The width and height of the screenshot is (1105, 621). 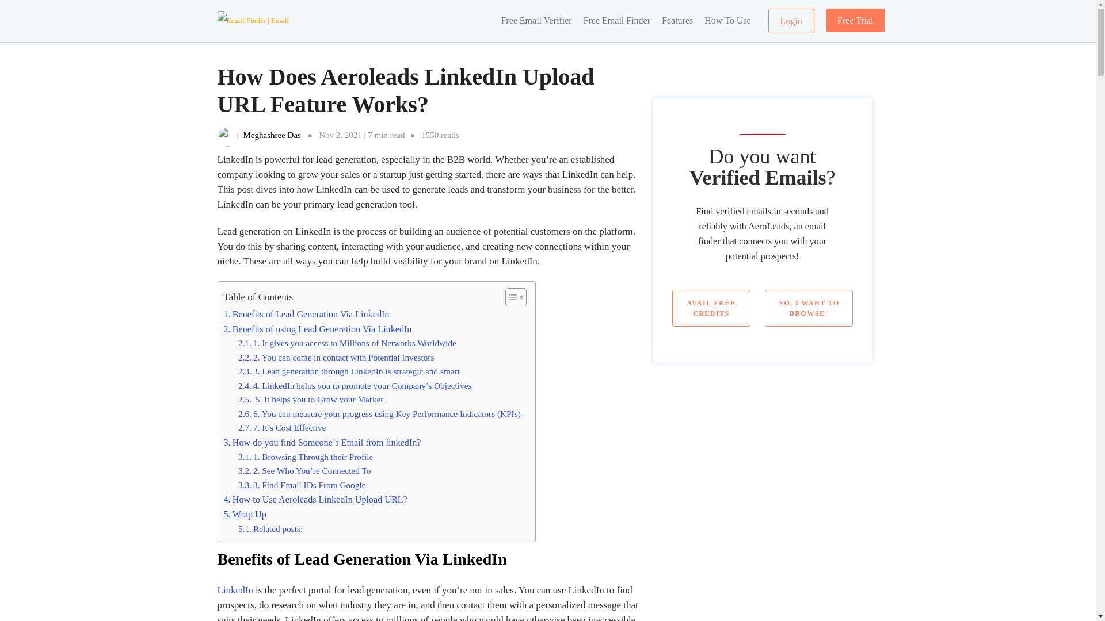 What do you see at coordinates (302, 485) in the screenshot?
I see `3. Find Email IDs From Google` at bounding box center [302, 485].